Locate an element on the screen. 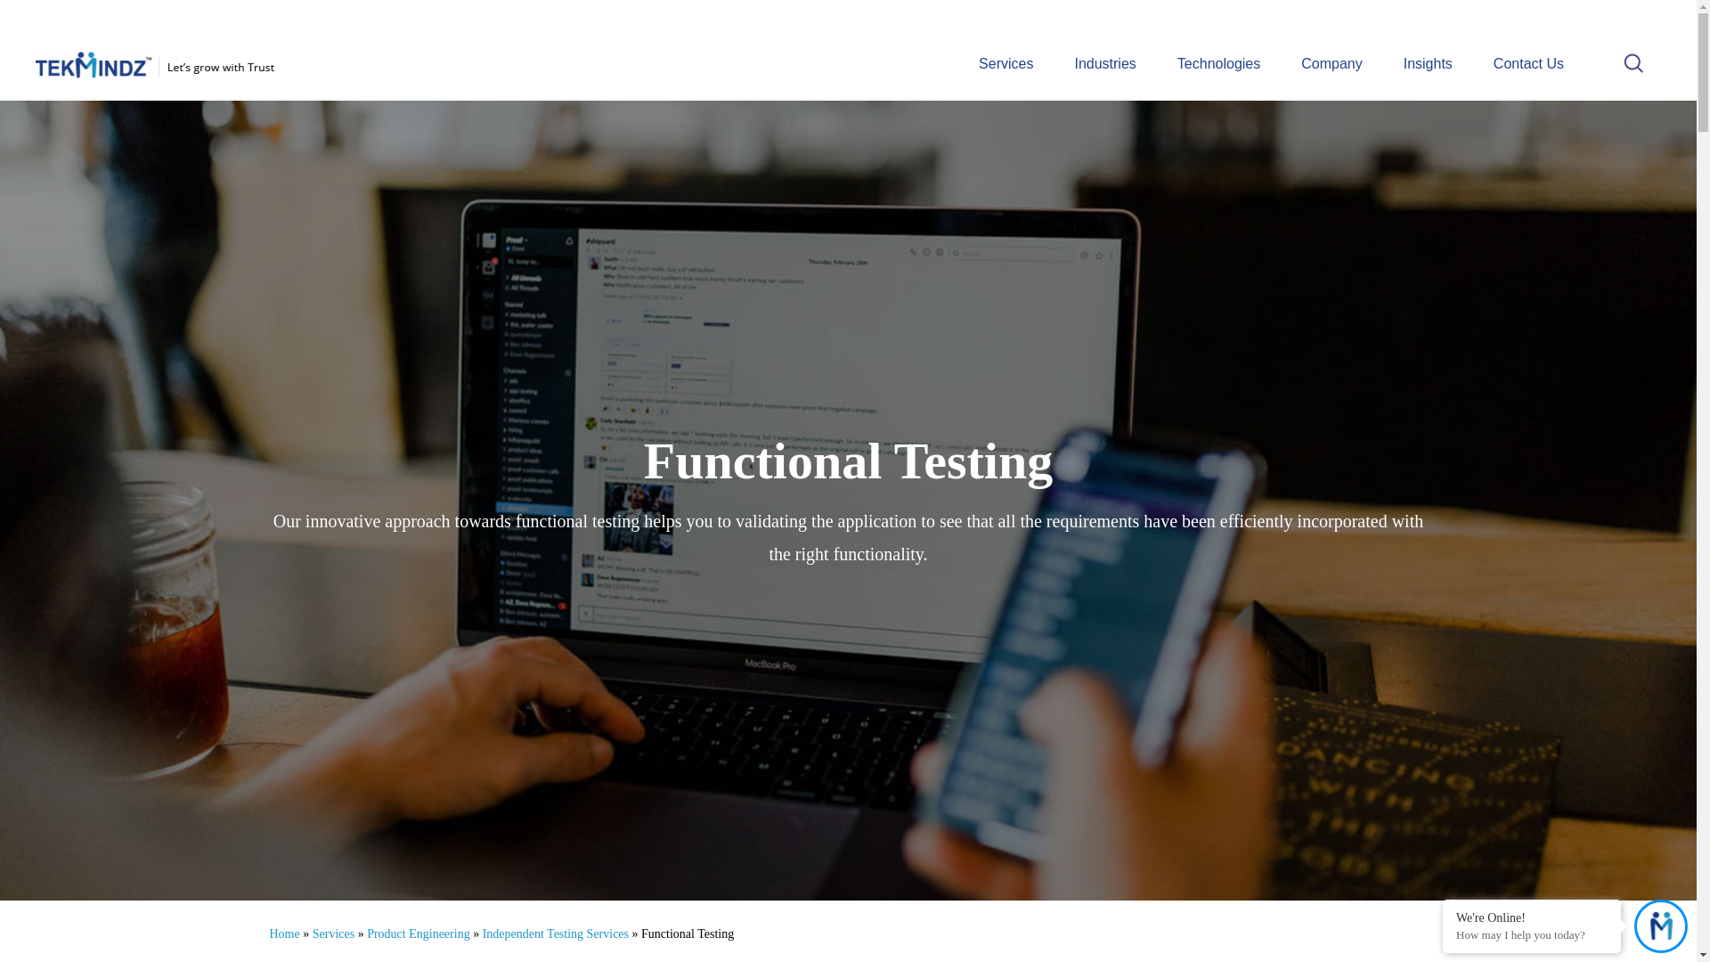 The image size is (1710, 962). Services is located at coordinates (1005, 62).